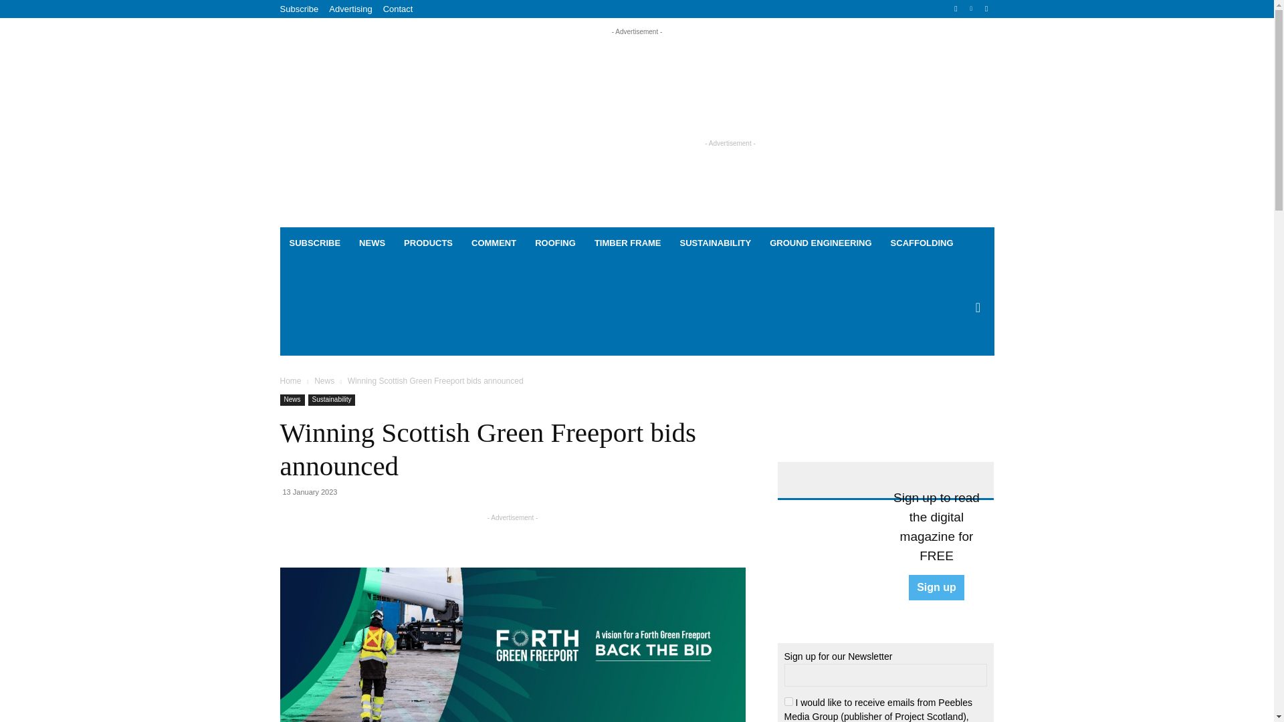 The width and height of the screenshot is (1284, 722). I want to click on Facebook, so click(956, 9).